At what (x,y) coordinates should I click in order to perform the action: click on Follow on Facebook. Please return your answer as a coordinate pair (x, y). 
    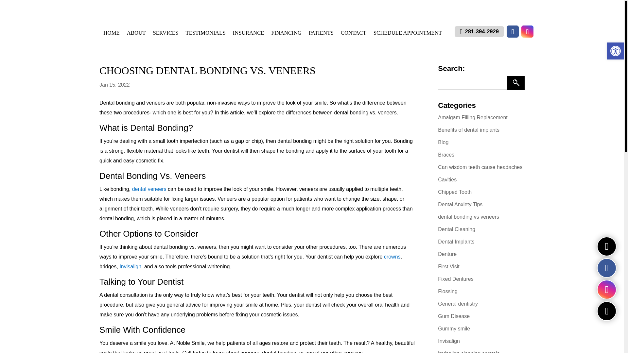
    Looking at the image, I should click on (513, 31).